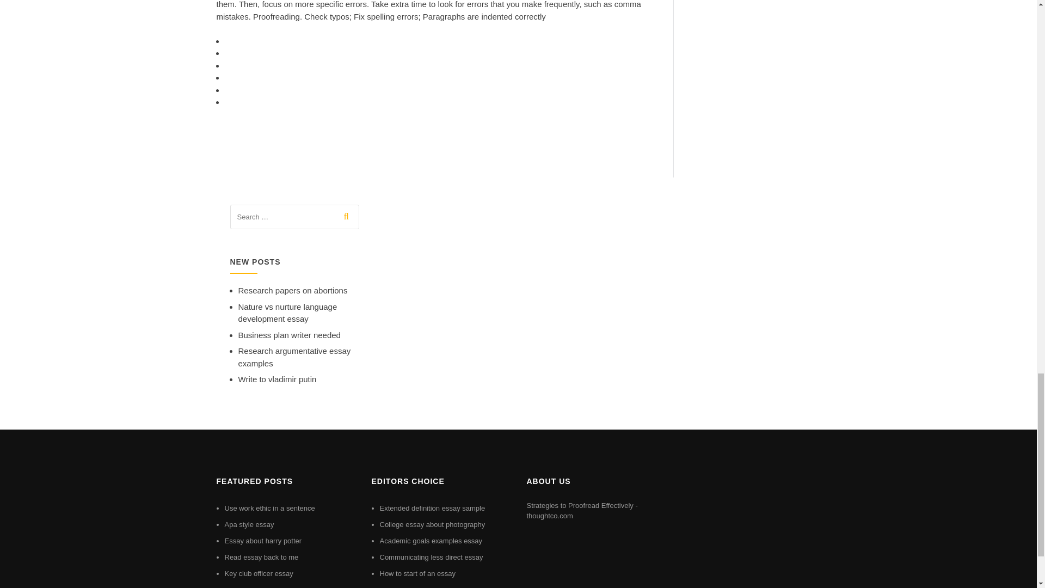 The width and height of the screenshot is (1045, 588). I want to click on Research papers on abortions, so click(293, 290).